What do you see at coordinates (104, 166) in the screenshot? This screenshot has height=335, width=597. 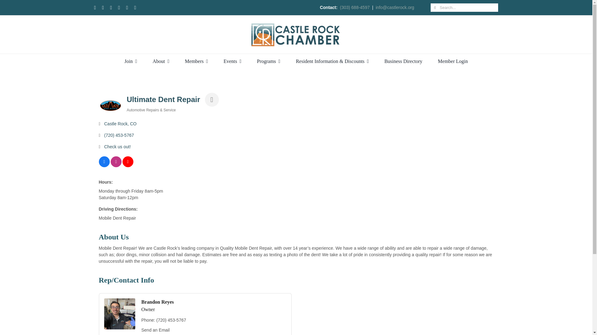 I see `View on Facebook` at bounding box center [104, 166].